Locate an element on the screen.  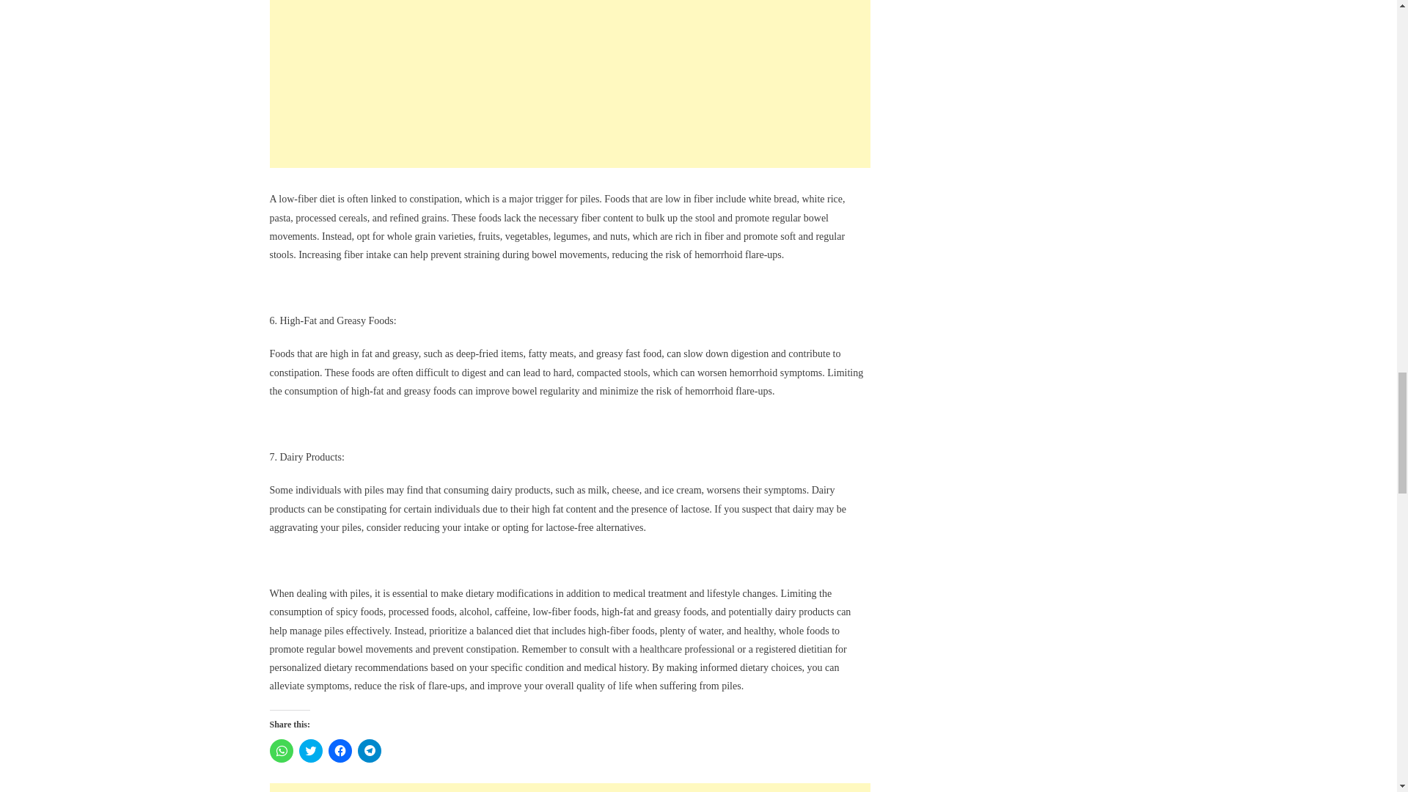
Click to share on Facebook is located at coordinates (340, 751).